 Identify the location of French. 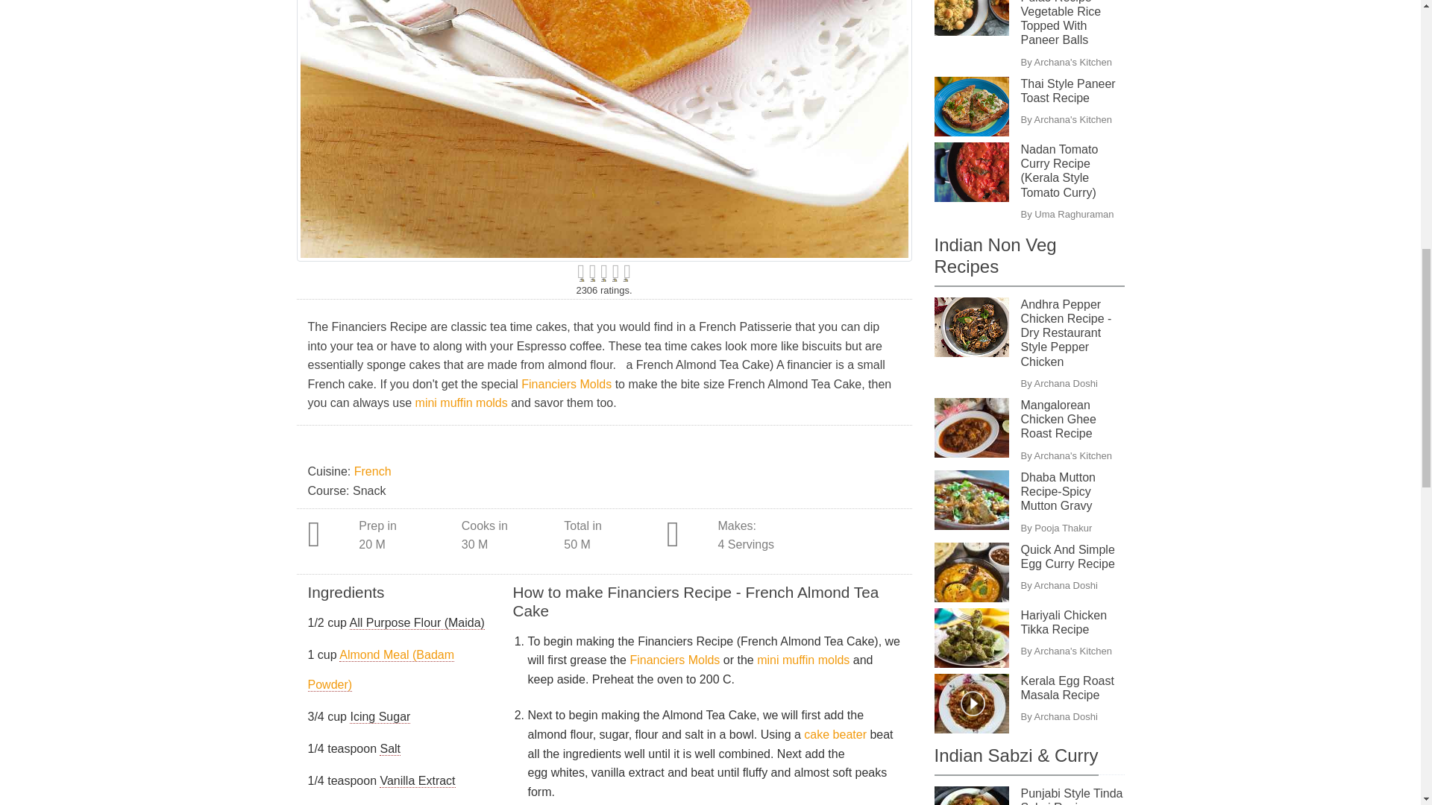
(372, 471).